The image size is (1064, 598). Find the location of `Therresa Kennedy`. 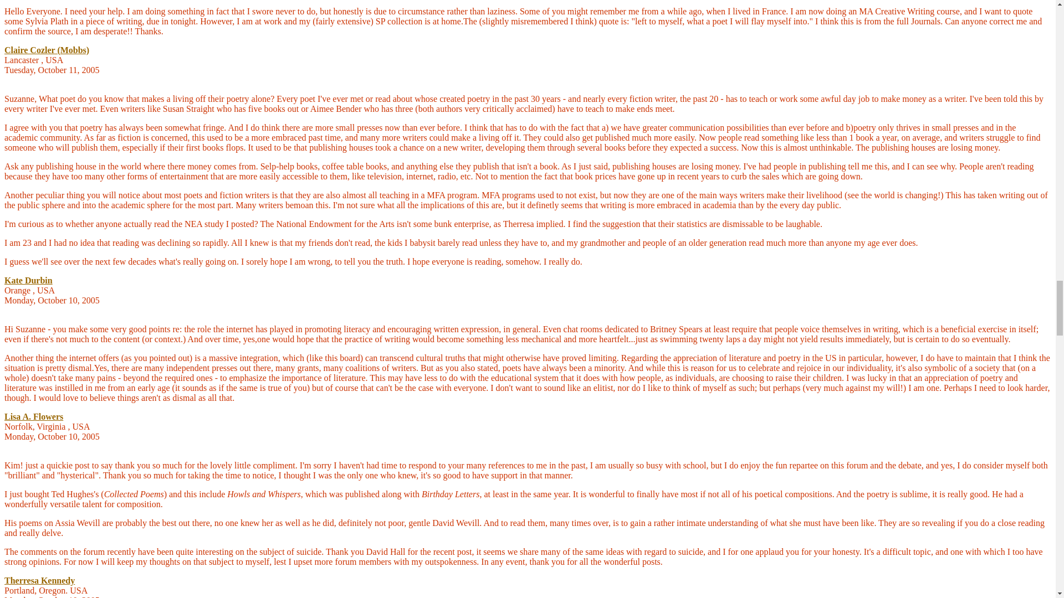

Therresa Kennedy is located at coordinates (39, 580).